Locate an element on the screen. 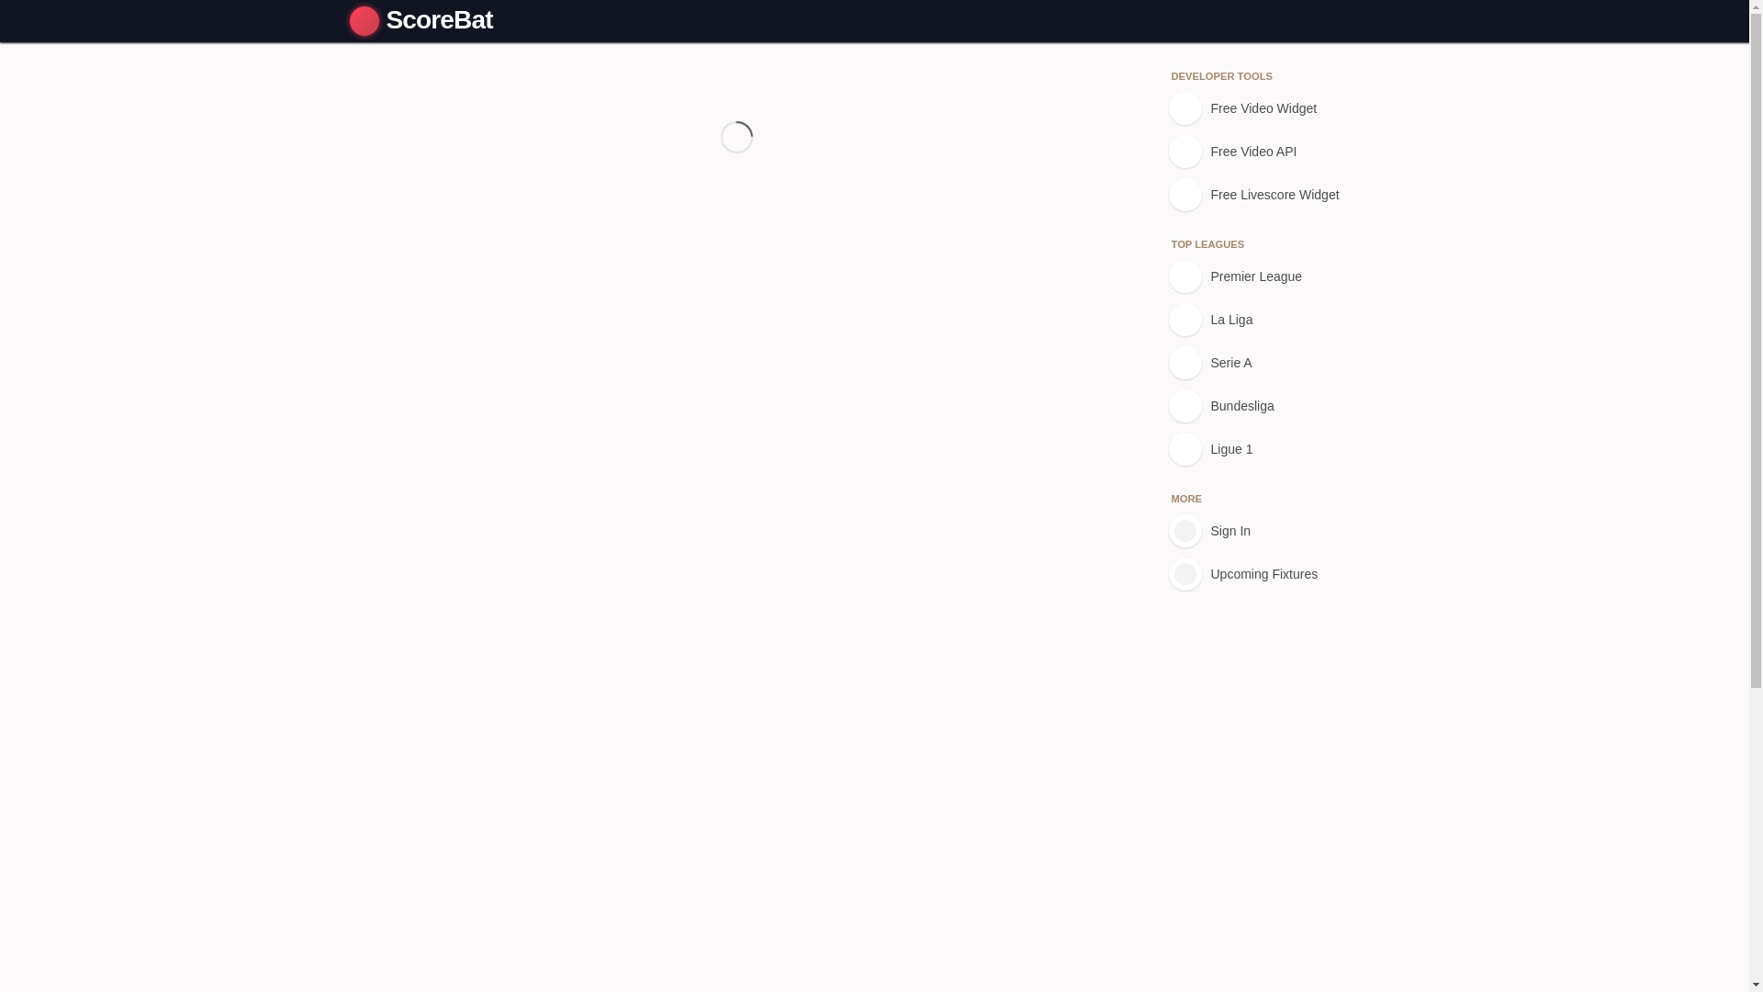 This screenshot has width=1763, height=992. ScoreBat is located at coordinates (425, 21).